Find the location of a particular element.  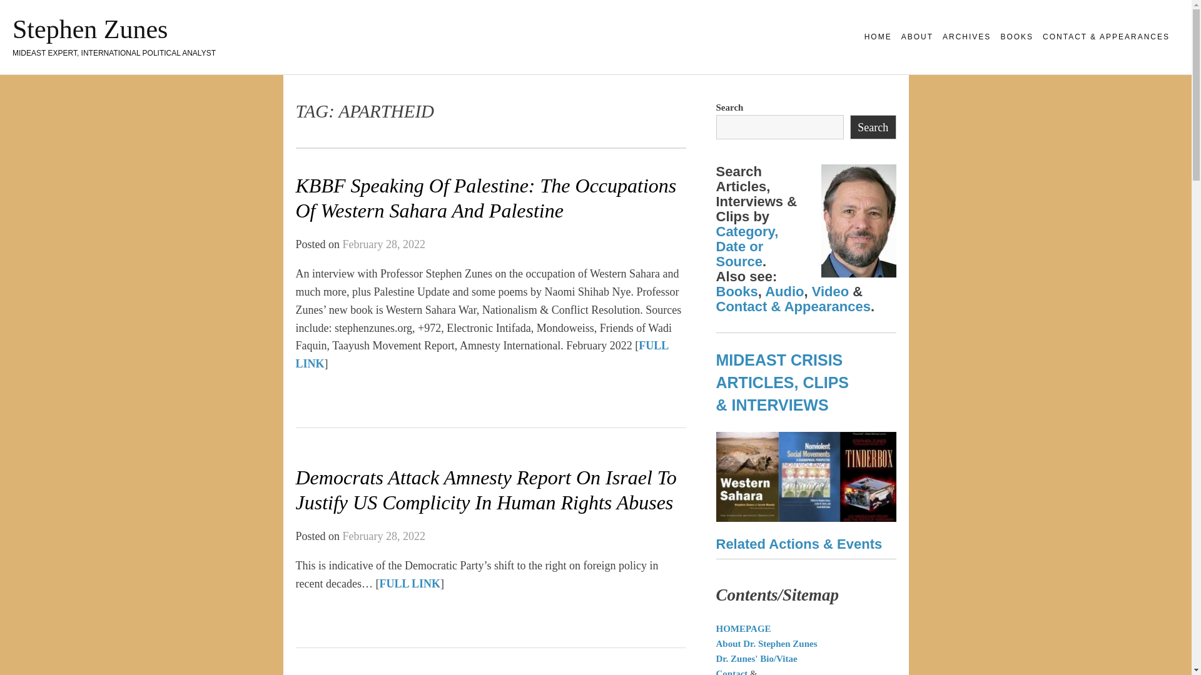

Books is located at coordinates (737, 291).